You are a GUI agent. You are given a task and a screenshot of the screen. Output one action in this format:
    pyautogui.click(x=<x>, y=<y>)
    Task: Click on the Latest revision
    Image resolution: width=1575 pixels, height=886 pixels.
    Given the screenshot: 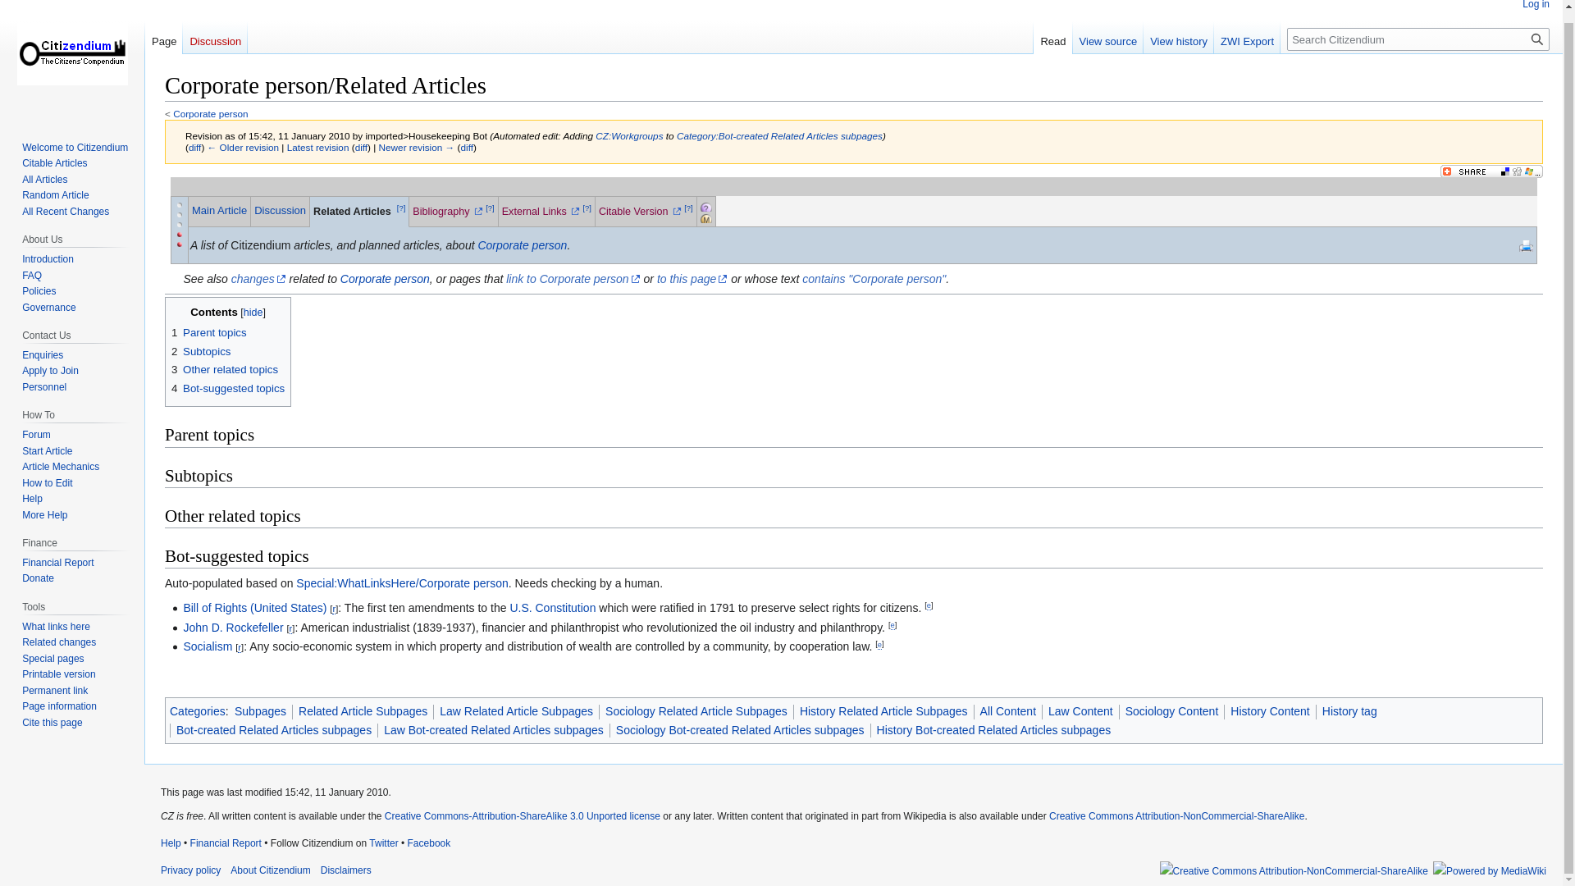 What is the action you would take?
    pyautogui.click(x=318, y=146)
    